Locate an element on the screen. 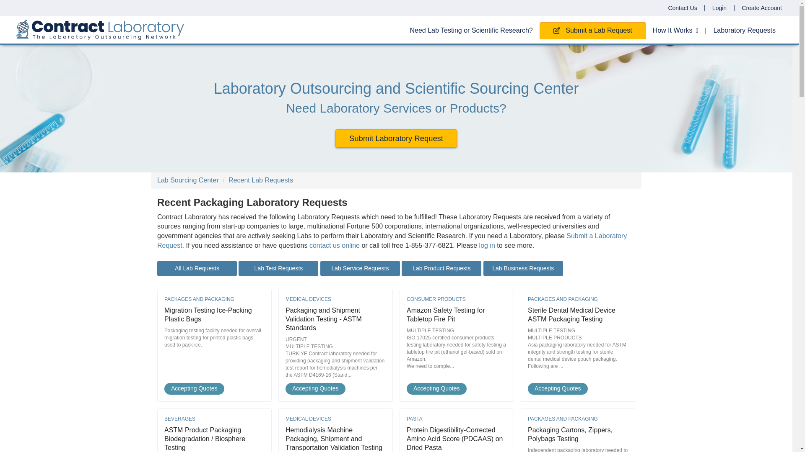 The width and height of the screenshot is (805, 452). Submit a Lab Request is located at coordinates (593, 30).